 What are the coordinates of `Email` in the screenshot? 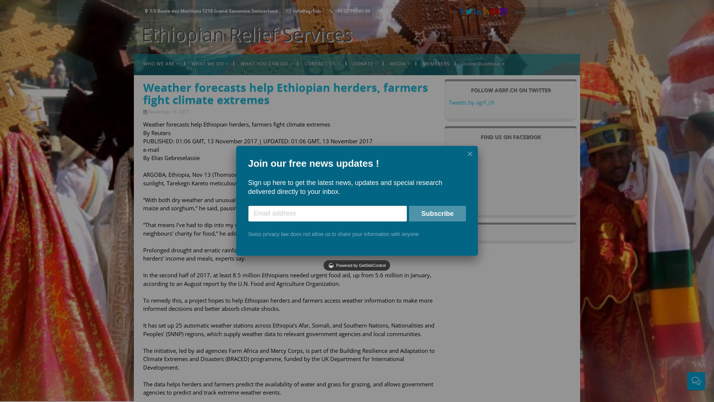 It's located at (328, 214).